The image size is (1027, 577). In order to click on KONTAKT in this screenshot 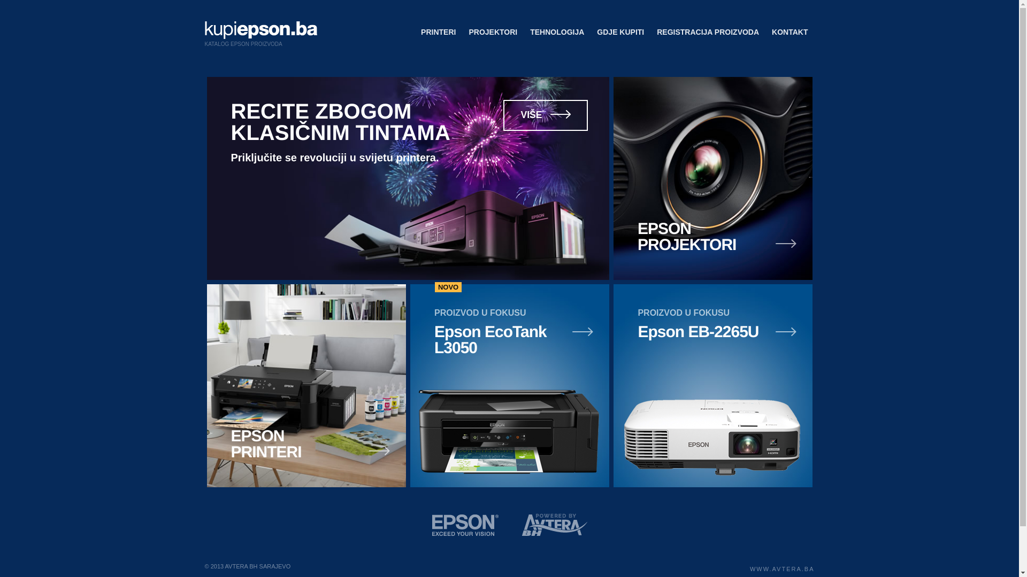, I will do `click(790, 32)`.